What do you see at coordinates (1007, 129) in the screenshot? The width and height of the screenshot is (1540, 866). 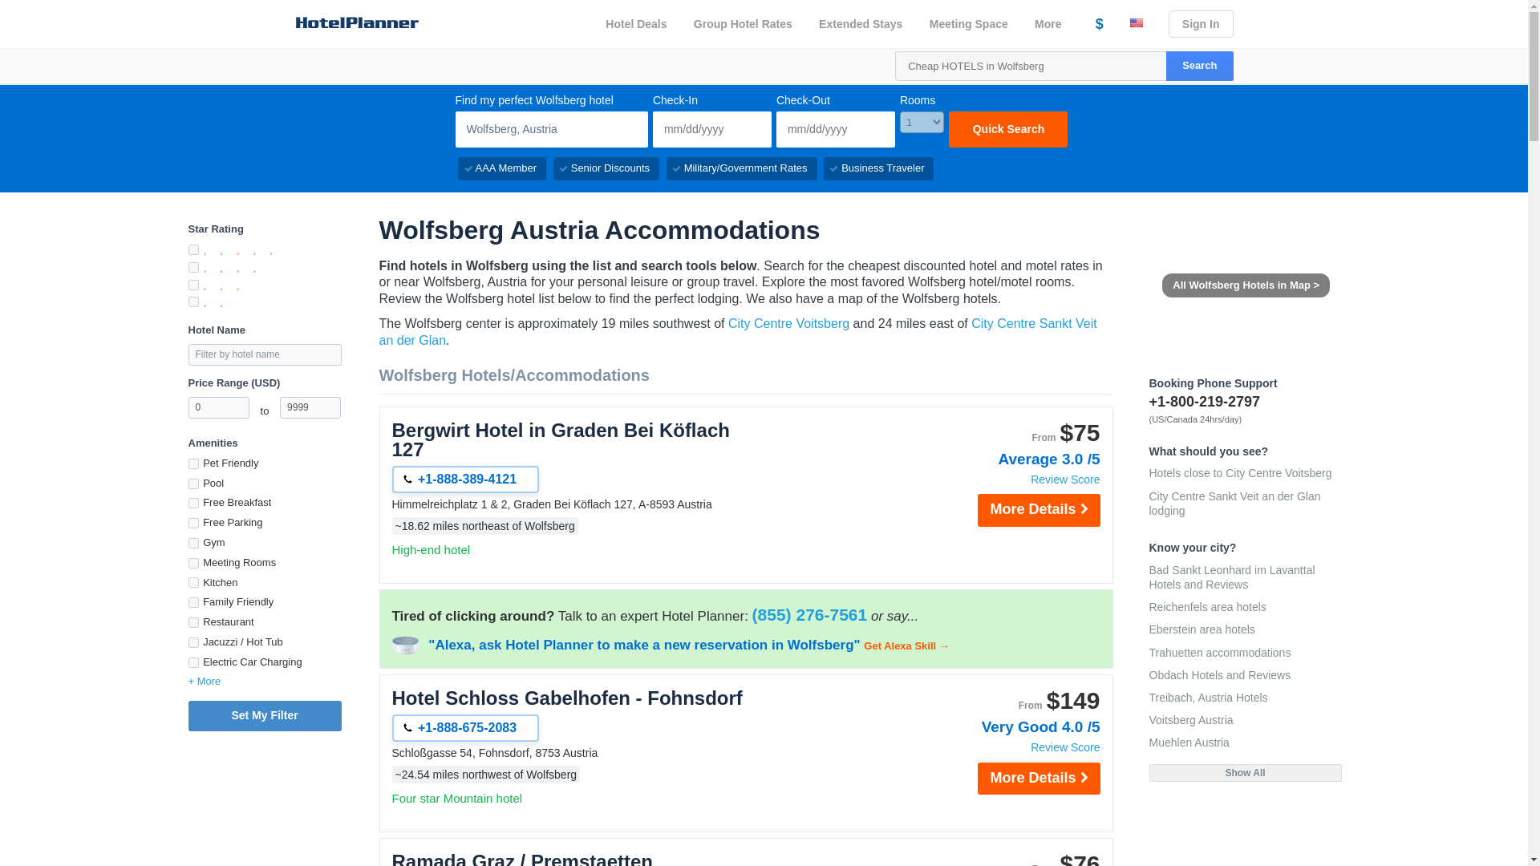 I see `Quick Search` at bounding box center [1007, 129].